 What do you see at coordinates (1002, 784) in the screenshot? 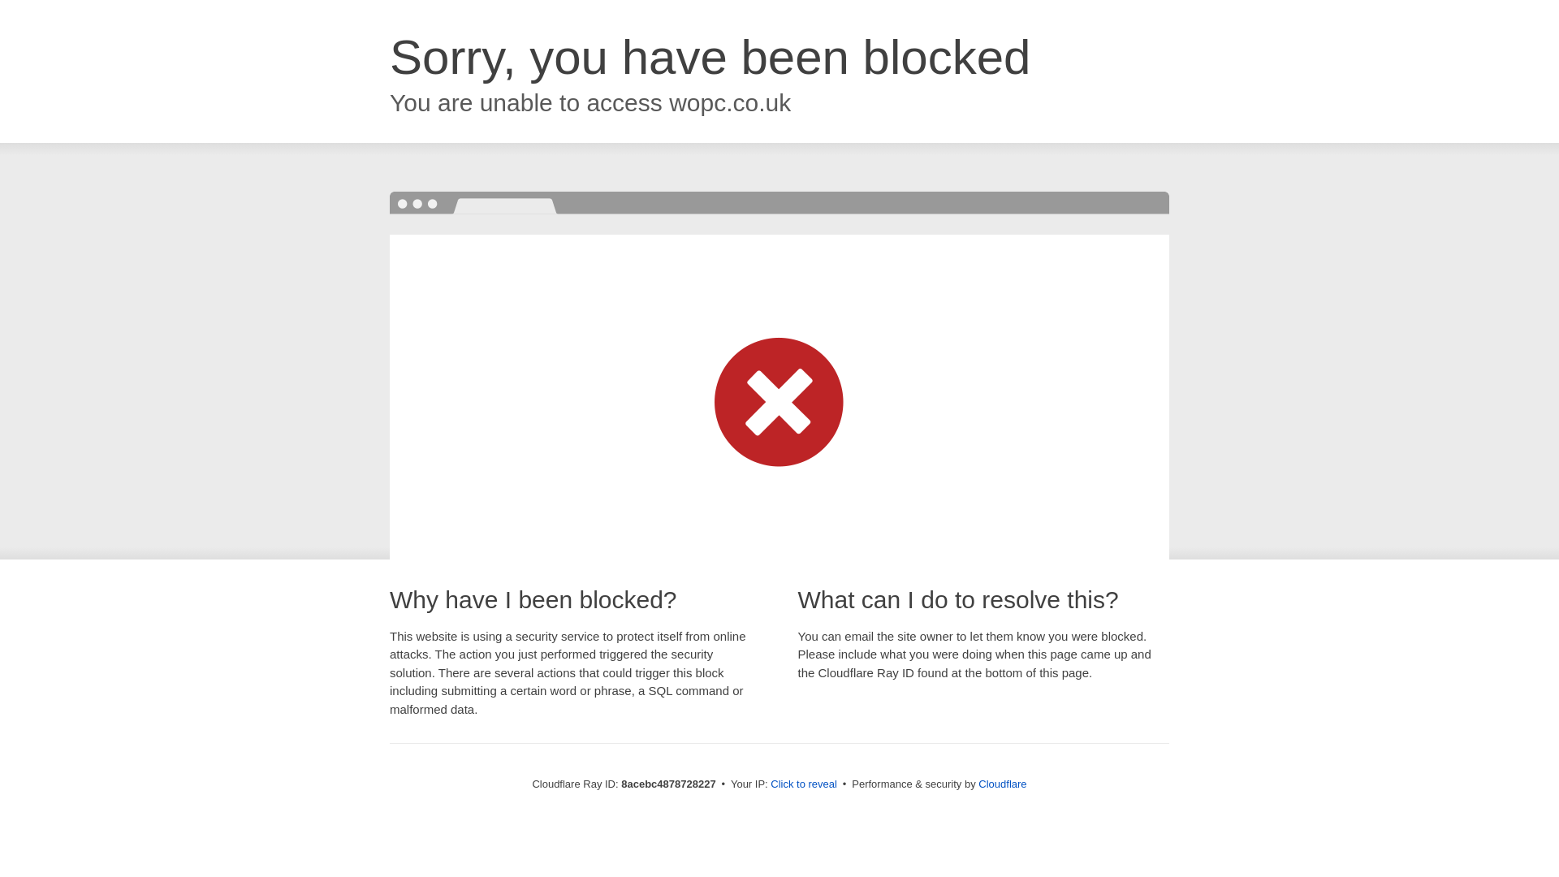
I see `Cloudflare` at bounding box center [1002, 784].